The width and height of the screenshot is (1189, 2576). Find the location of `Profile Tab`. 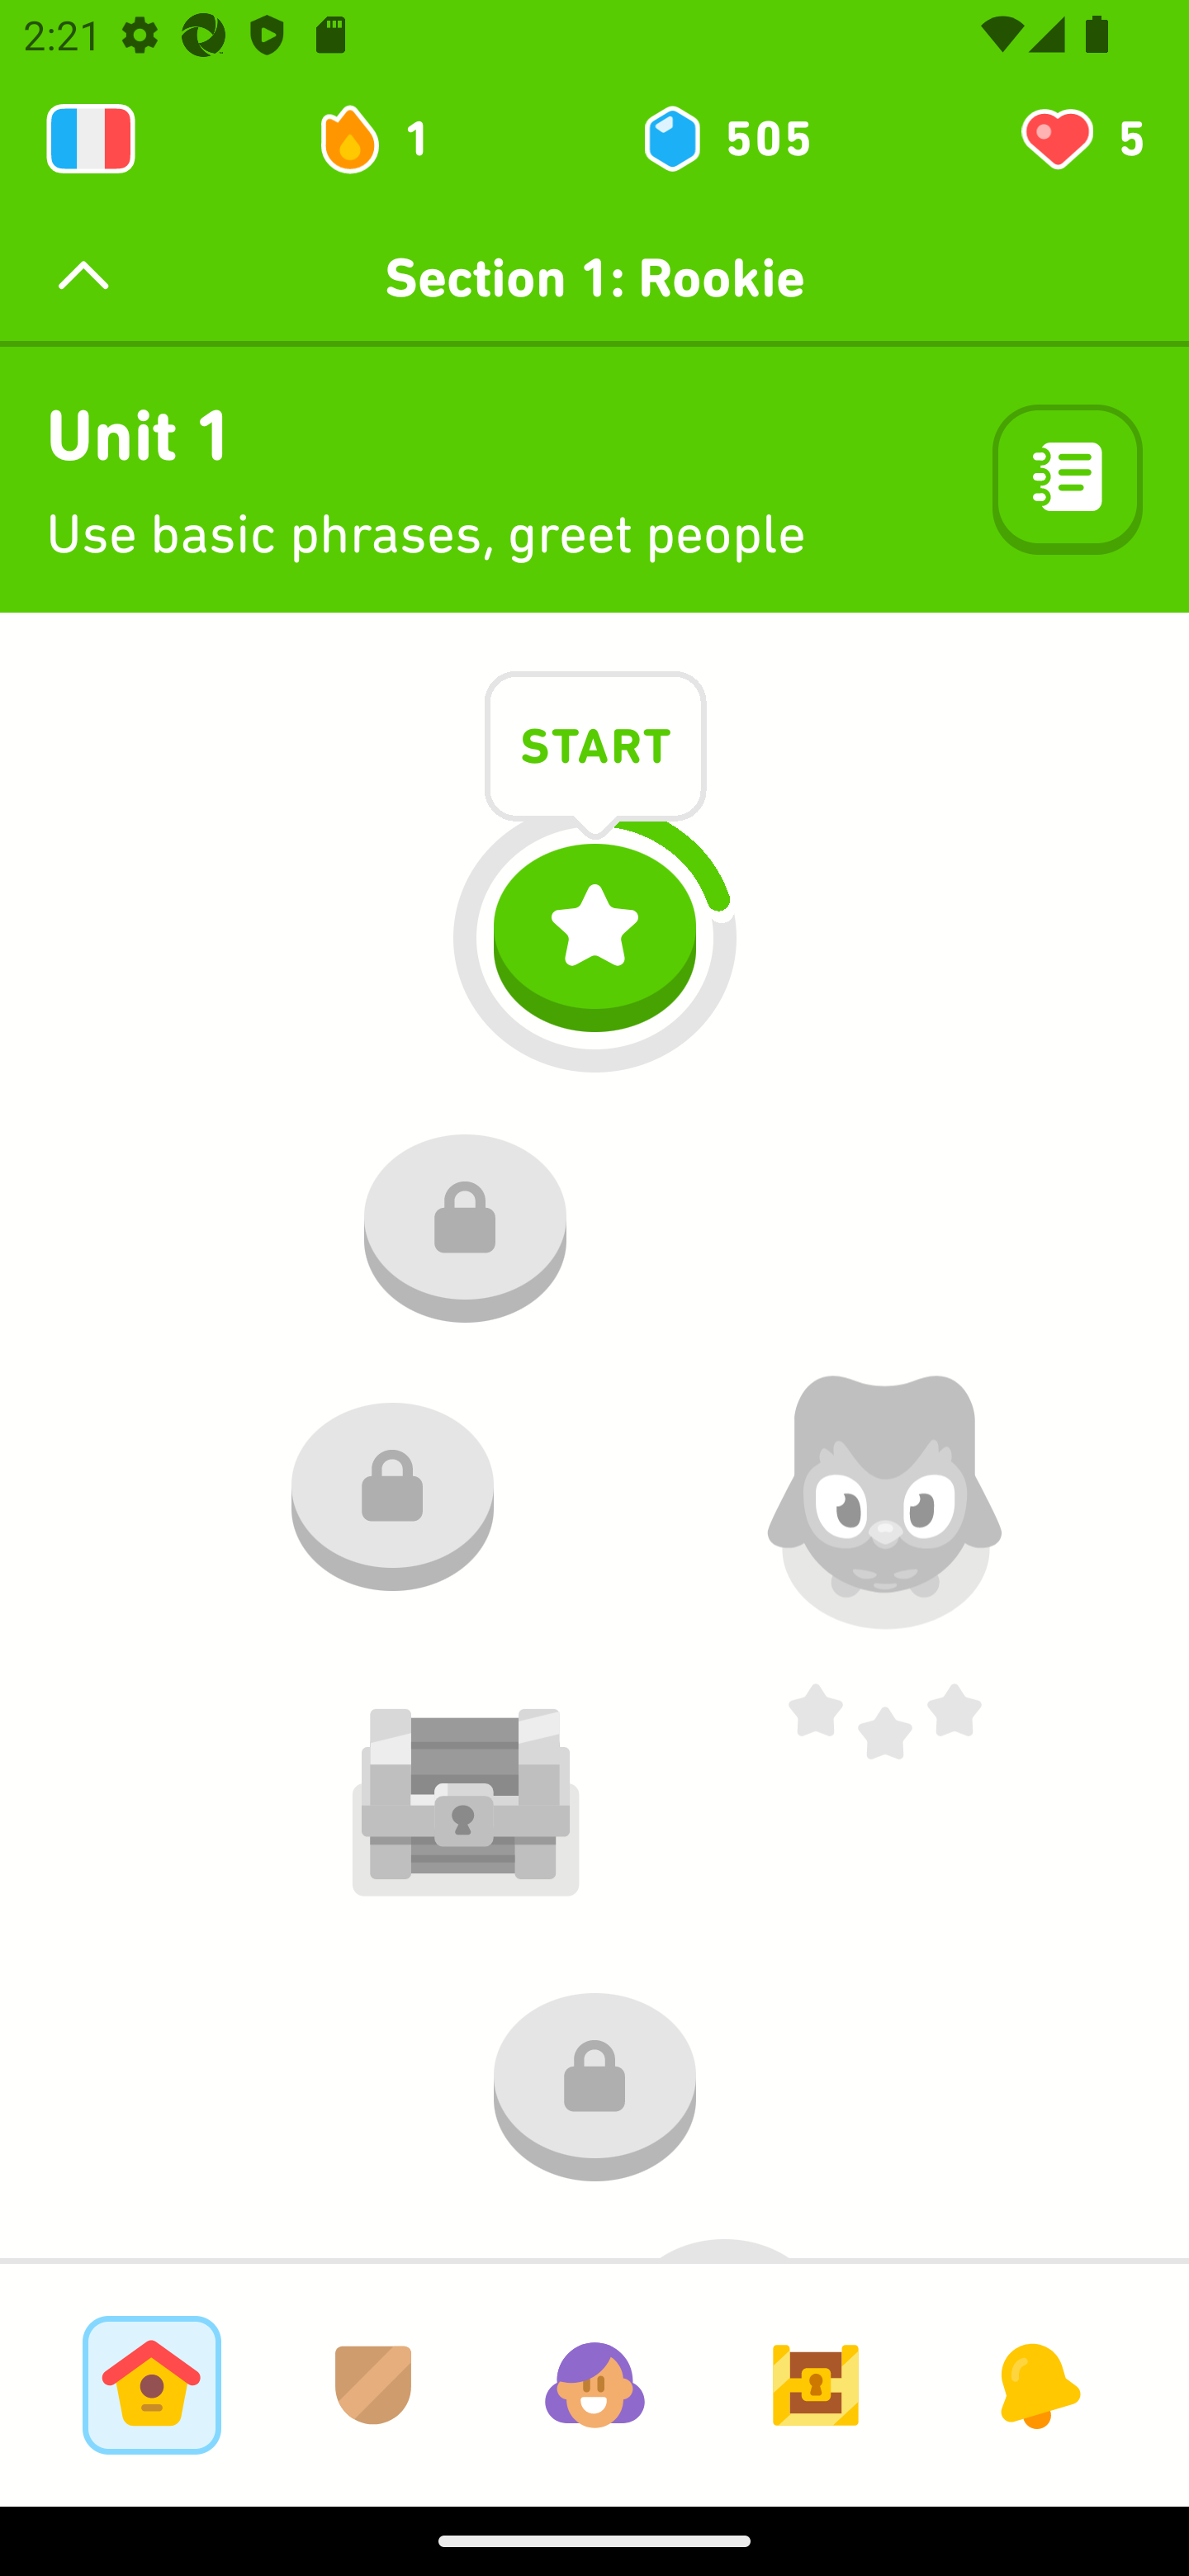

Profile Tab is located at coordinates (594, 2384).